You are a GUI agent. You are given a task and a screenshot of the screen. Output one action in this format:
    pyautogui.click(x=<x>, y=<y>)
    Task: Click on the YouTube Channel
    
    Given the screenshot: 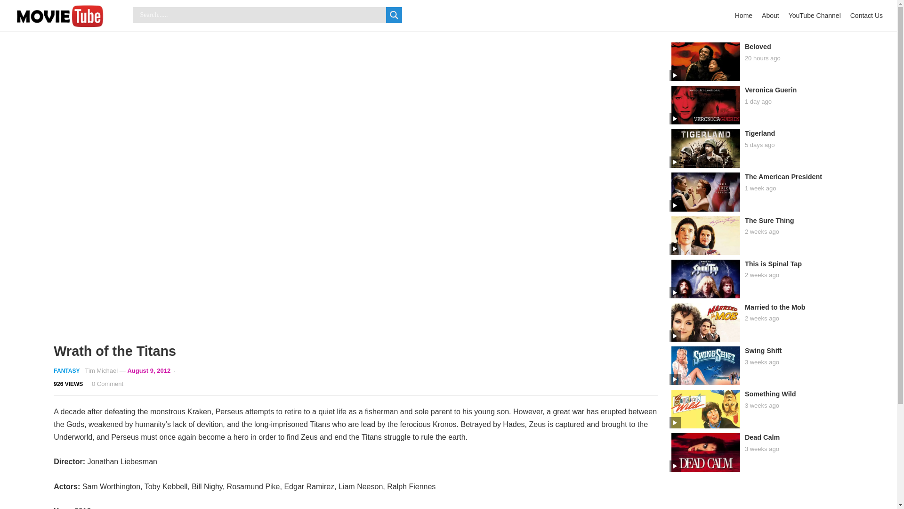 What is the action you would take?
    pyautogui.click(x=815, y=15)
    